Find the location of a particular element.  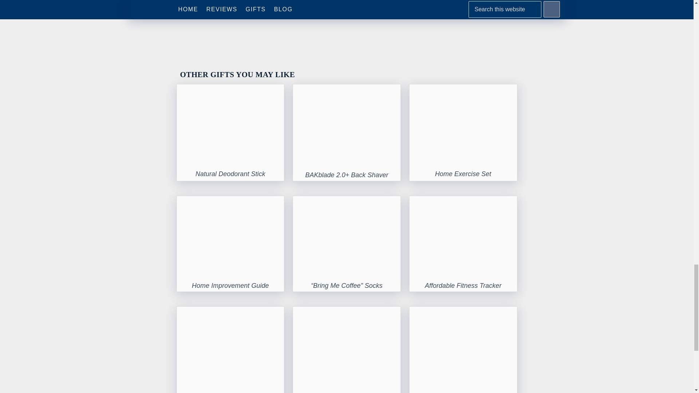

Permanent Link to Ergonomic Travel Pillow is located at coordinates (347, 312).